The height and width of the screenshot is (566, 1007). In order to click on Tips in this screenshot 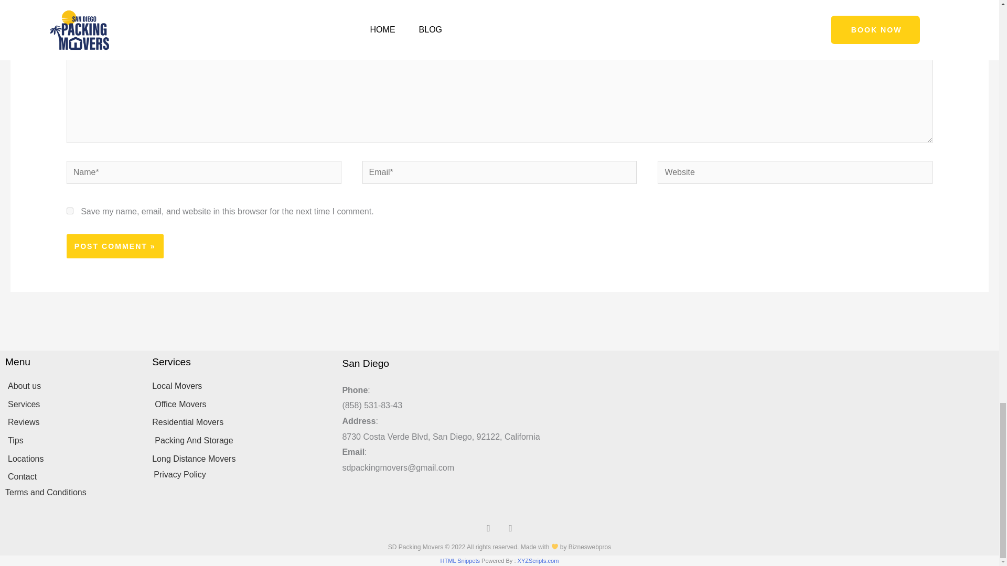, I will do `click(73, 441)`.